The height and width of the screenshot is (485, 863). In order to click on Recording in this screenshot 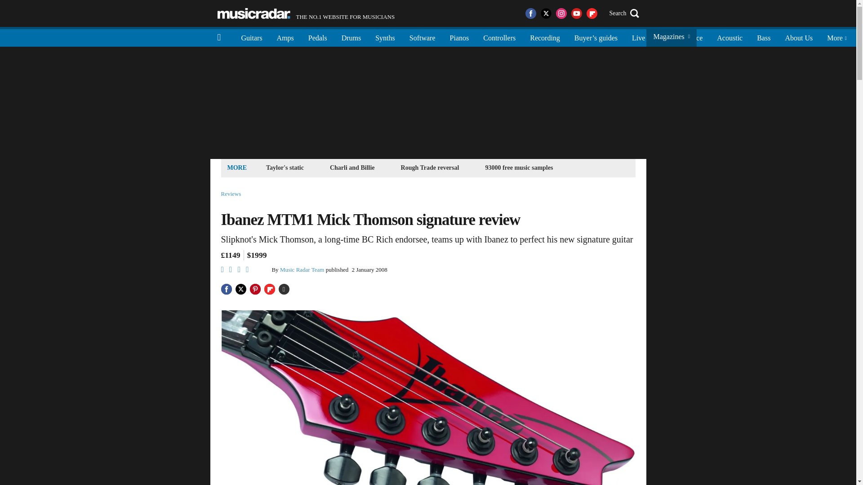, I will do `click(545, 37)`.